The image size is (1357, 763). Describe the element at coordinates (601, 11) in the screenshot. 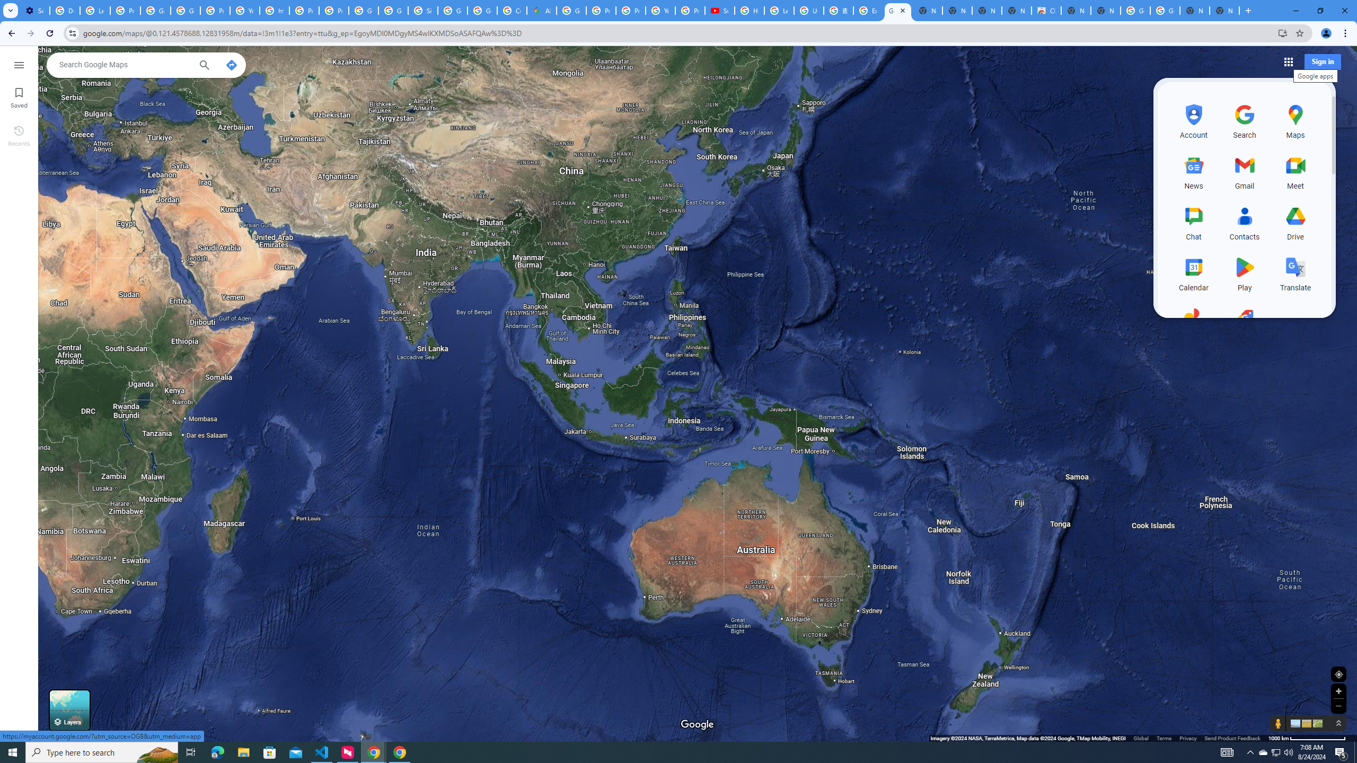

I see `Privacy Help Center - Policies Help` at that location.